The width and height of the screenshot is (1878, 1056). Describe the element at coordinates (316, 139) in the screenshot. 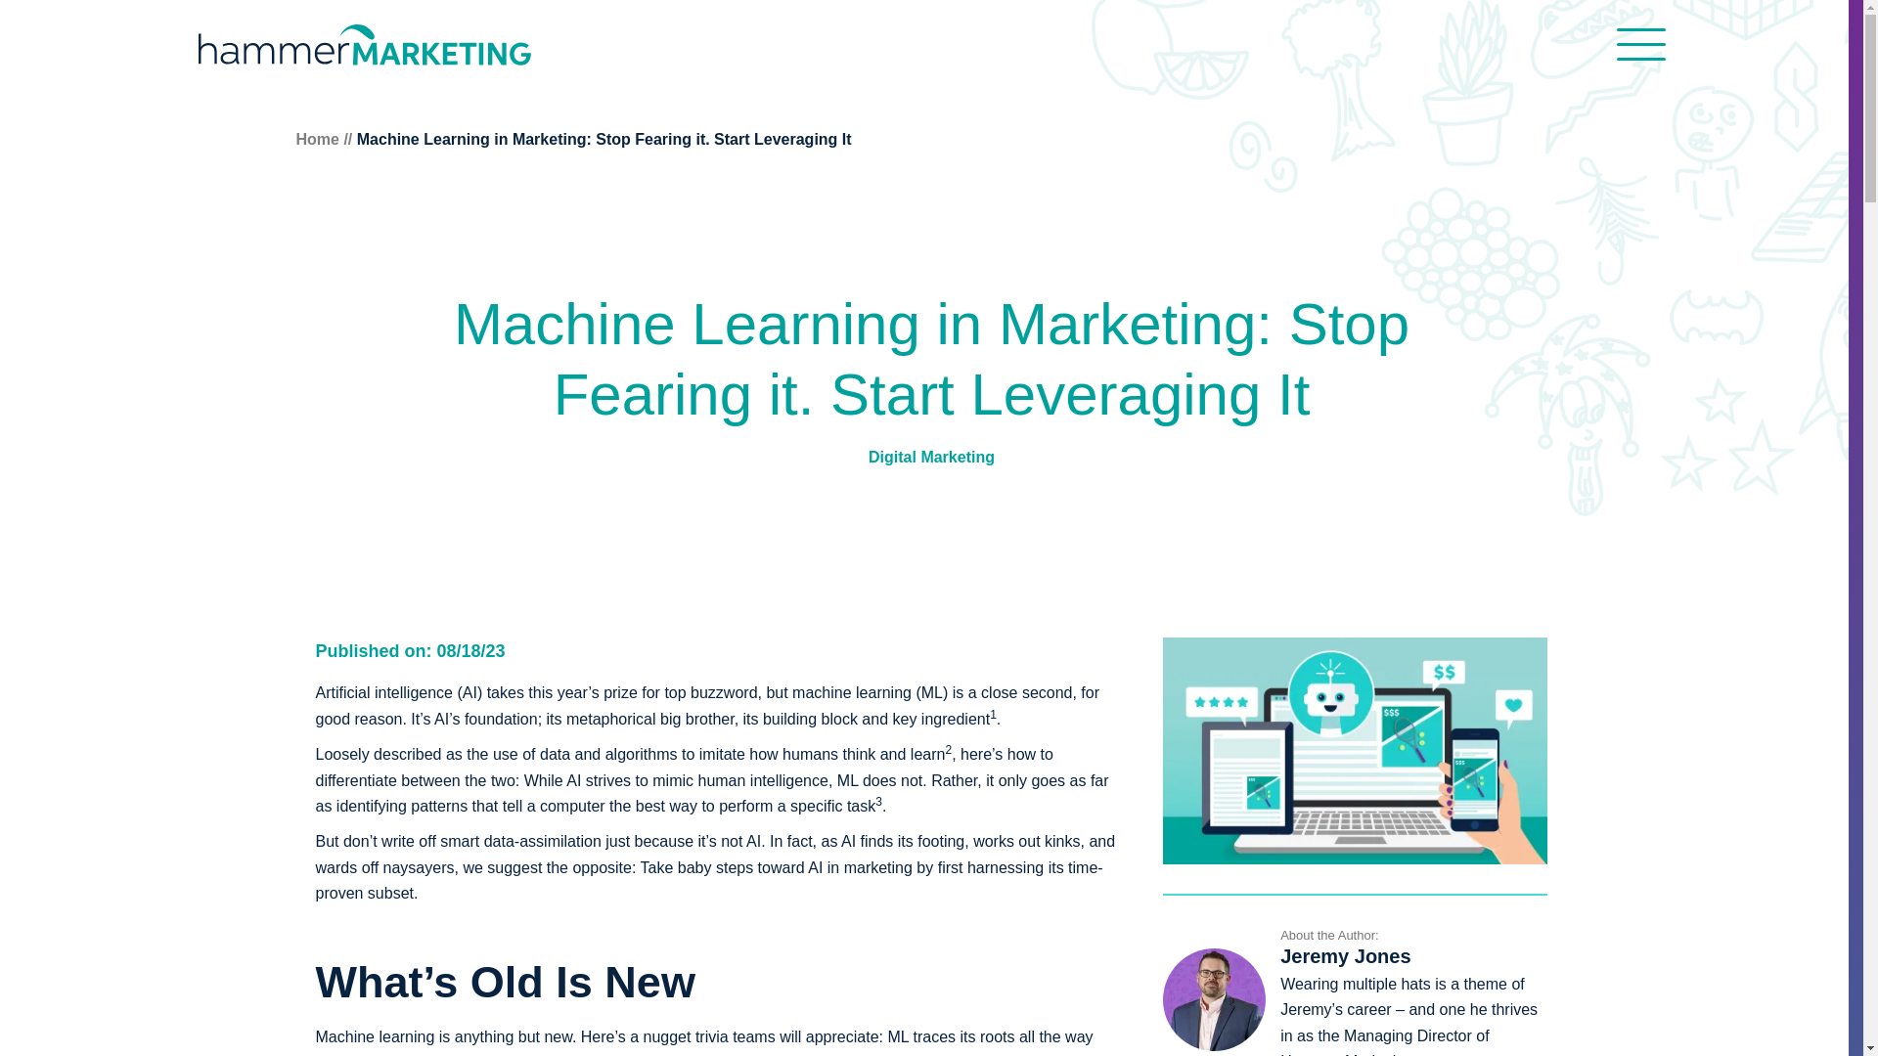

I see `Home` at that location.